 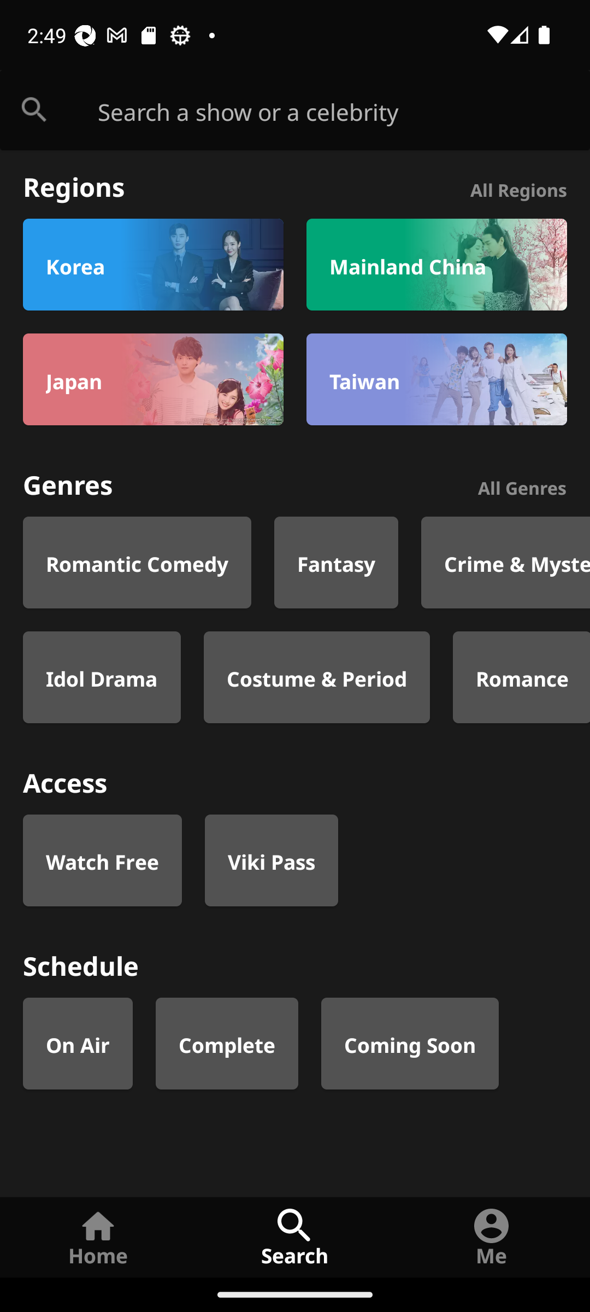 What do you see at coordinates (337, 563) in the screenshot?
I see `filter_genre_19g Fantasy` at bounding box center [337, 563].